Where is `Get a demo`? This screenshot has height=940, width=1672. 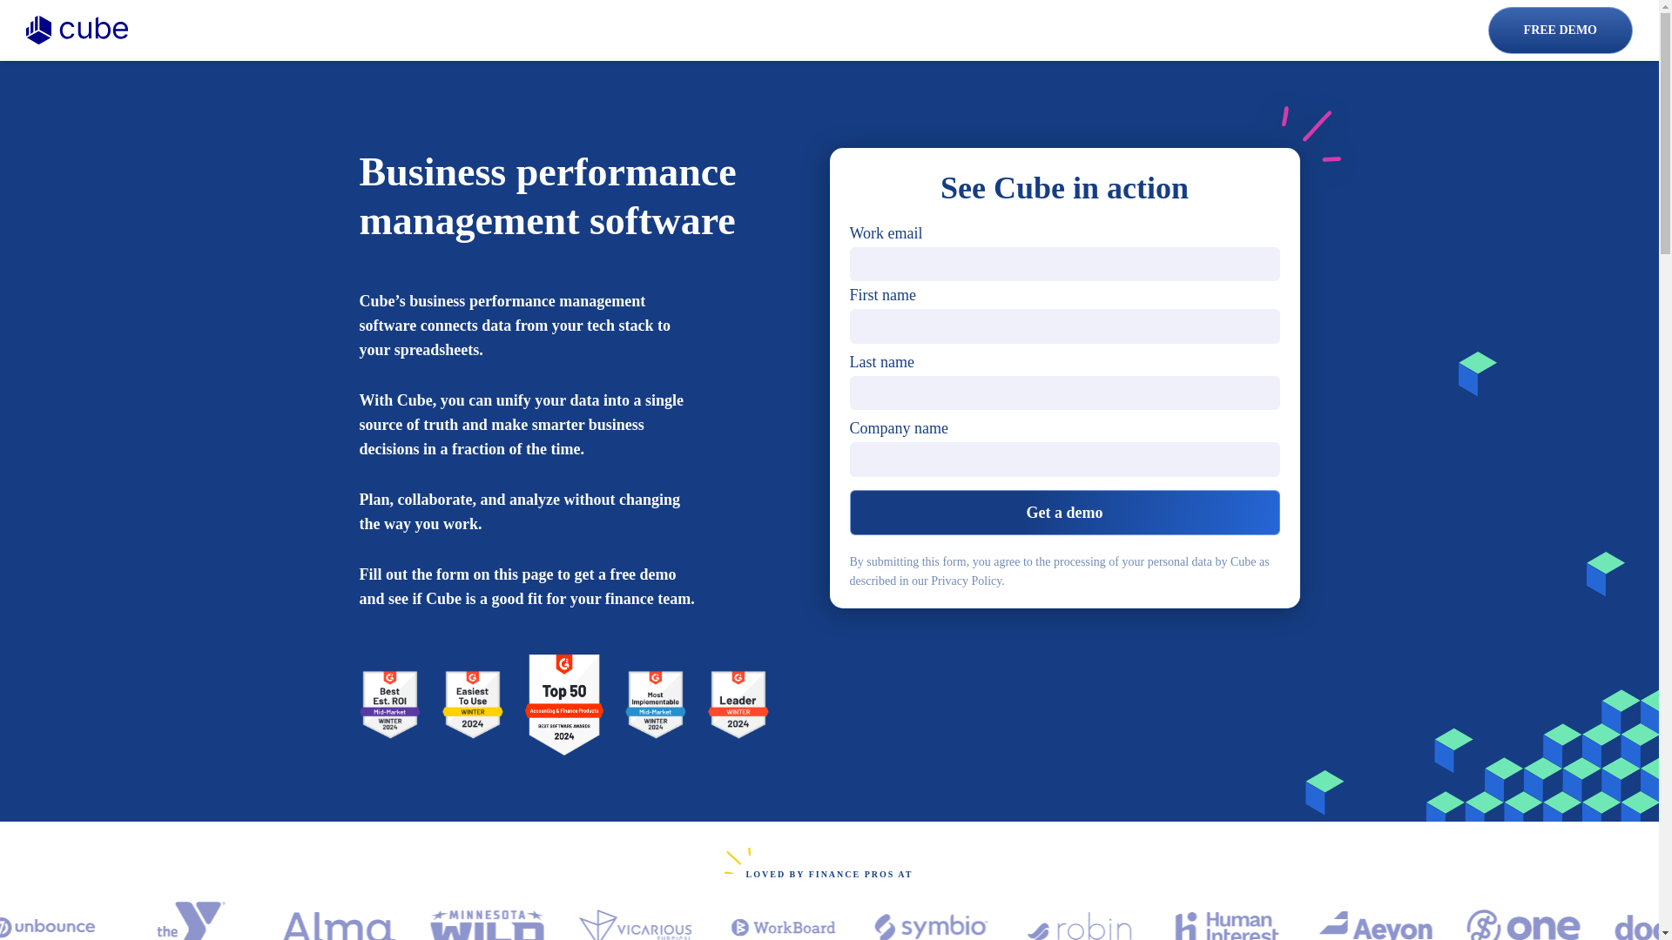
Get a demo is located at coordinates (1064, 512).